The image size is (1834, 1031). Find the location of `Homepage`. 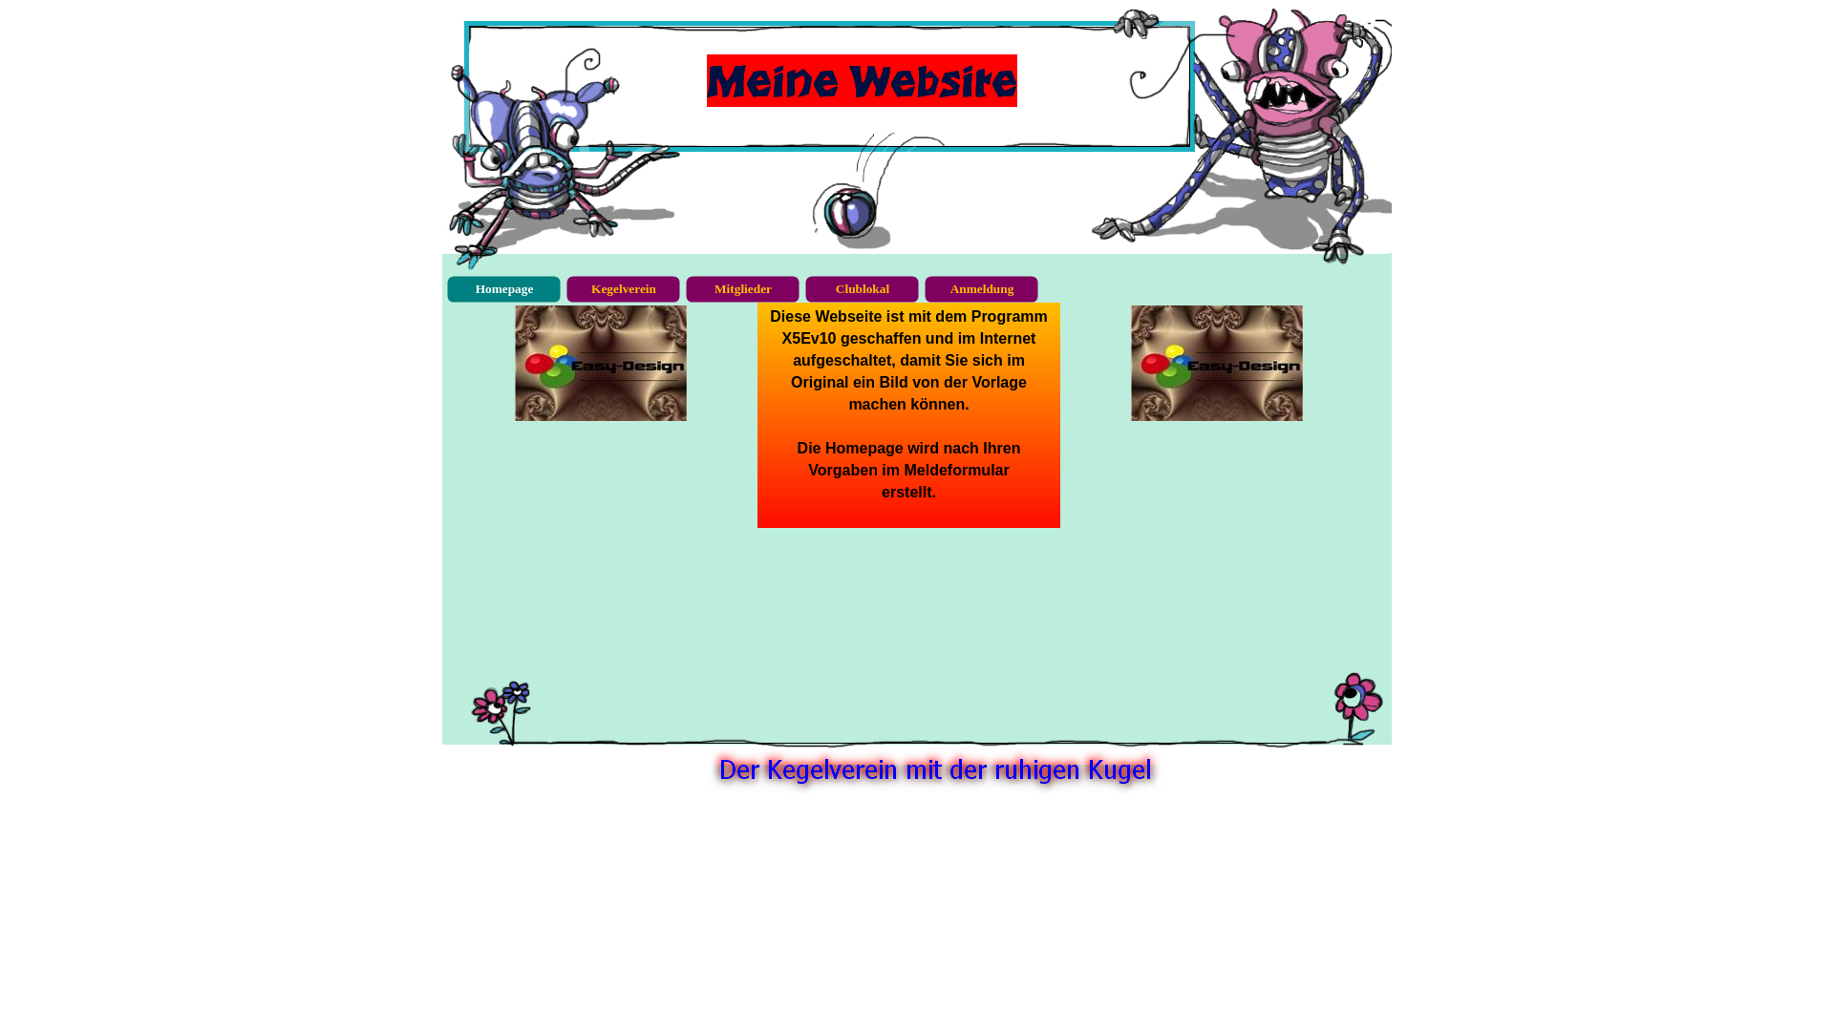

Homepage is located at coordinates (504, 289).